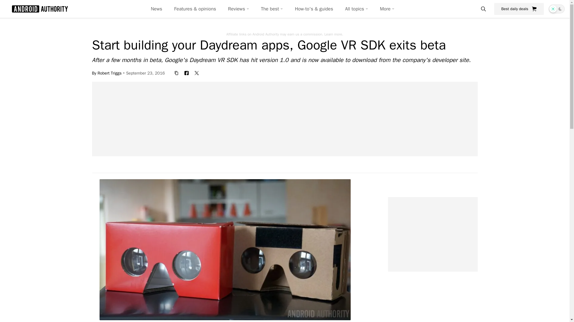  I want to click on Learn more., so click(334, 34).